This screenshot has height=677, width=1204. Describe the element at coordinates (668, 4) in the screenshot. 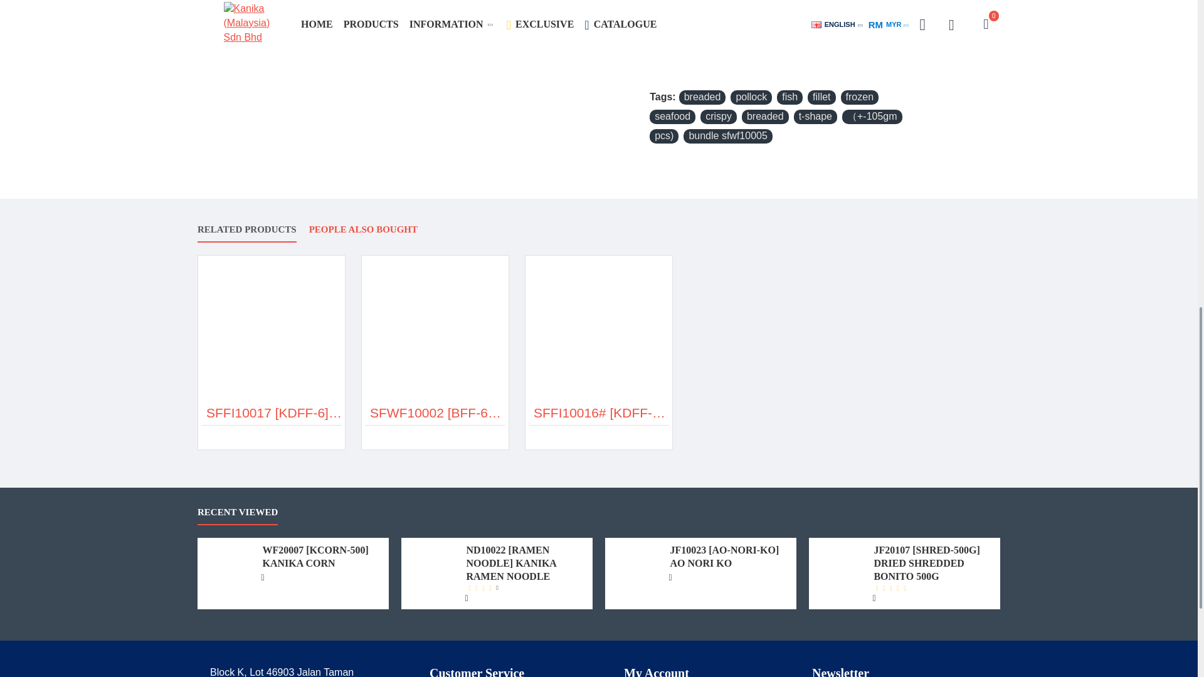

I see `1` at that location.